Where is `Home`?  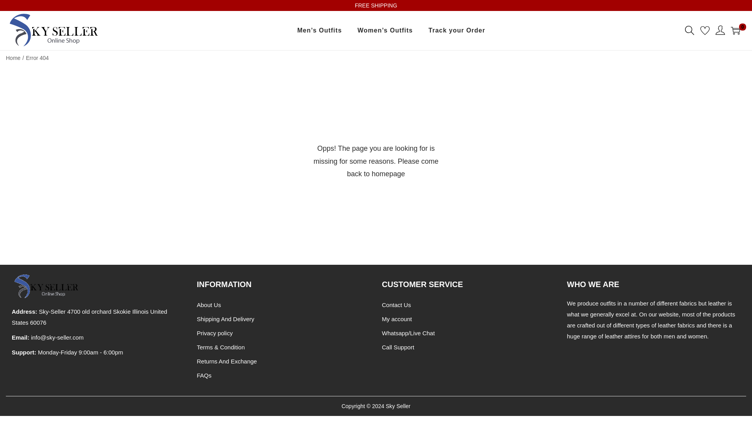 Home is located at coordinates (13, 58).